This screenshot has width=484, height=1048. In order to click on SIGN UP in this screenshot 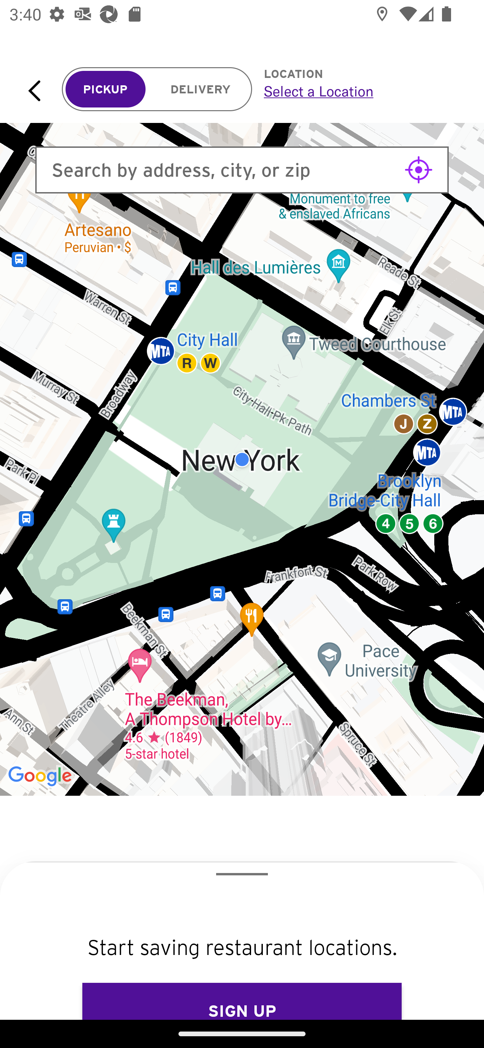, I will do `click(242, 1001)`.